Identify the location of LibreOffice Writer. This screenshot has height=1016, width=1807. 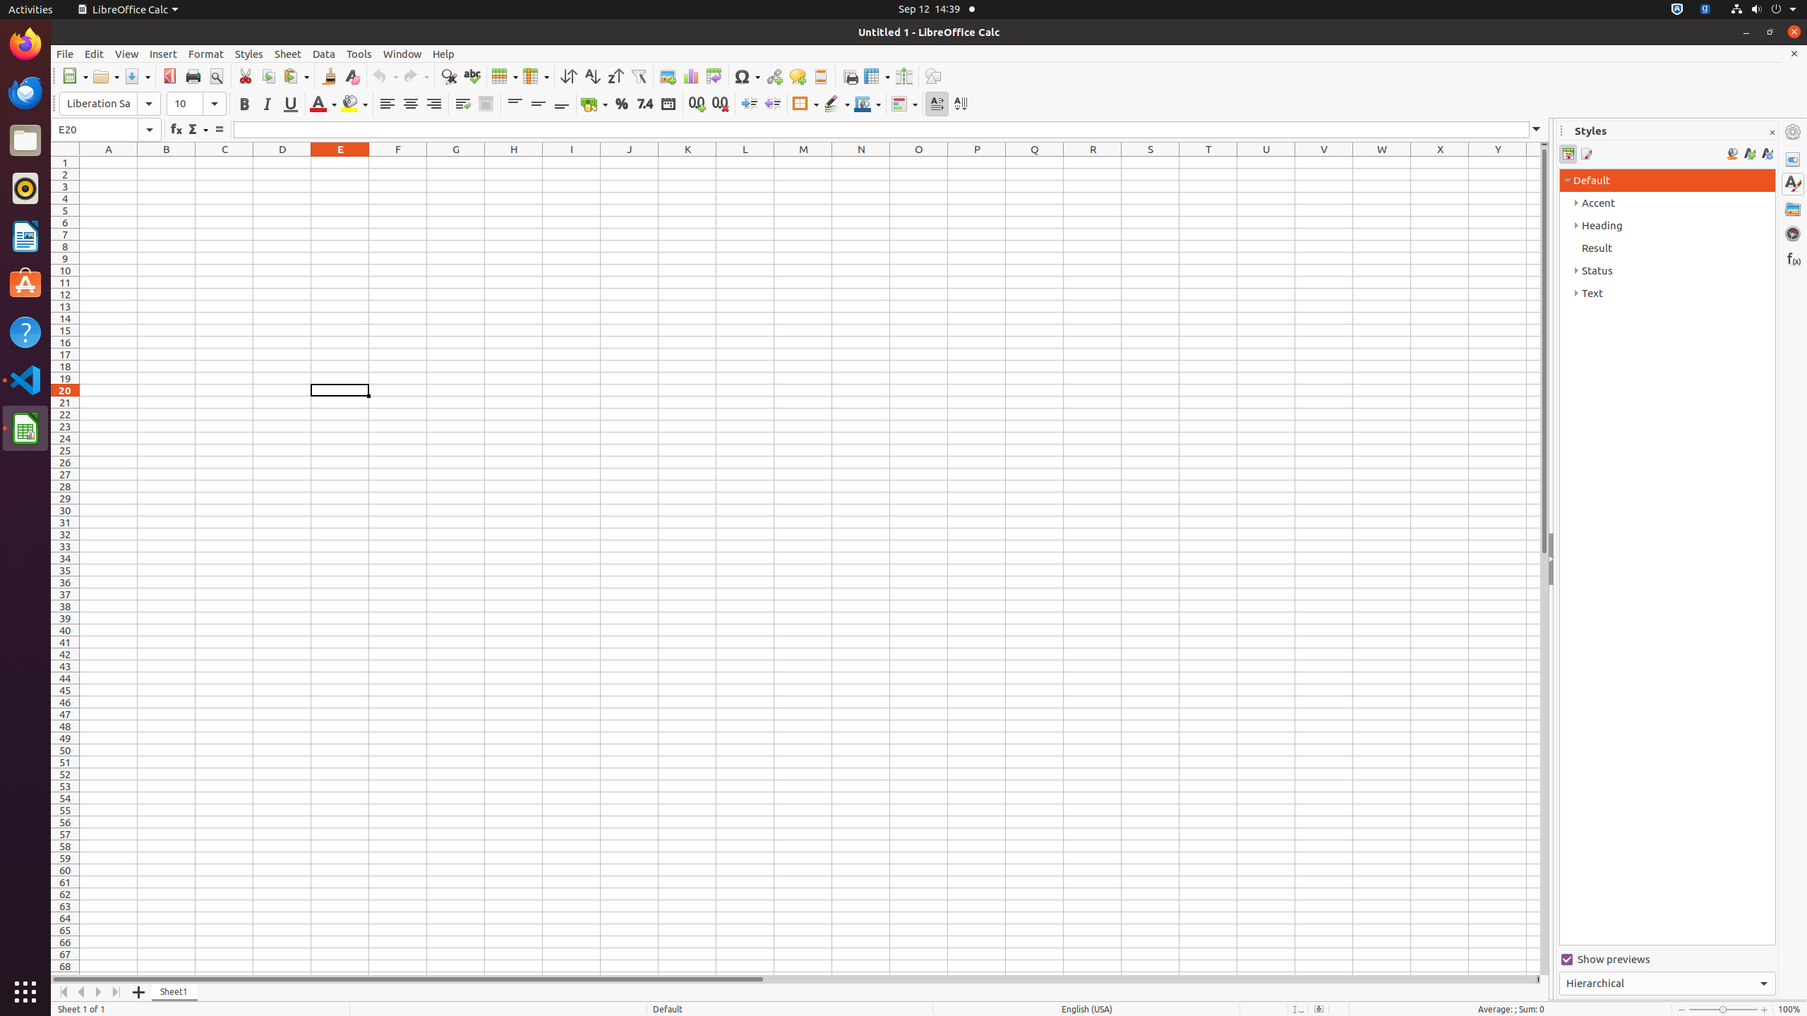
(25, 236).